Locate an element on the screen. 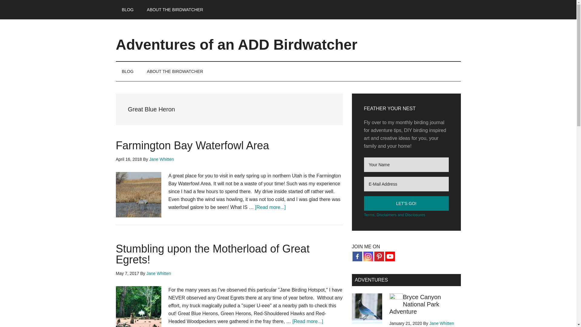 The image size is (581, 327). Bryce Canyon National Park Adventure is located at coordinates (415, 304).